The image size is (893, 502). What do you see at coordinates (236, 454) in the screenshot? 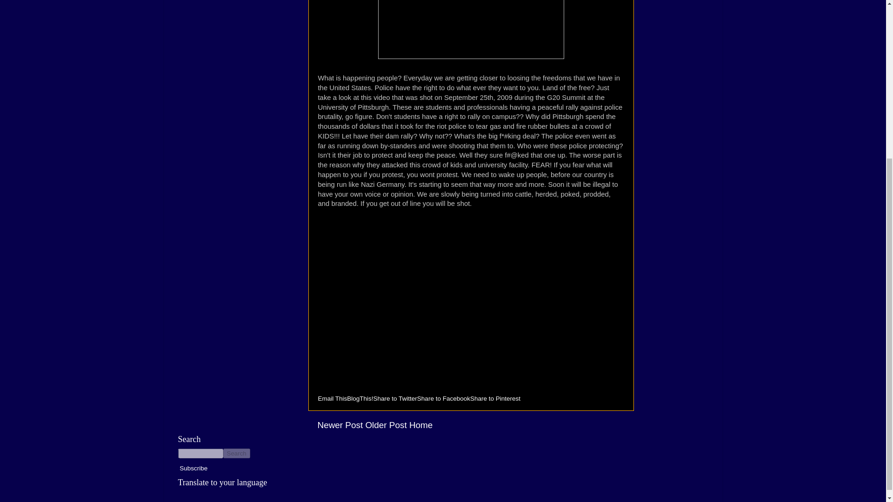
I see `Search` at bounding box center [236, 454].